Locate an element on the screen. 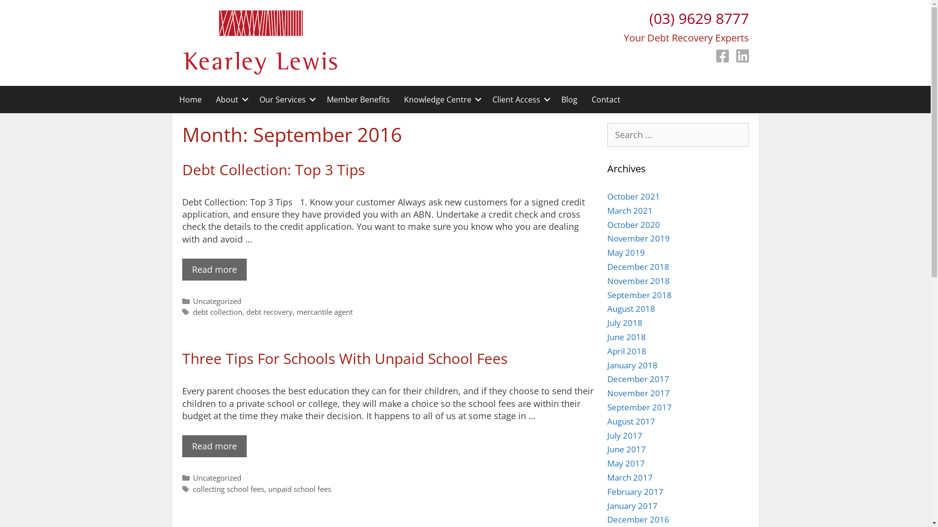 The width and height of the screenshot is (938, 527). January 2018 is located at coordinates (632, 365).